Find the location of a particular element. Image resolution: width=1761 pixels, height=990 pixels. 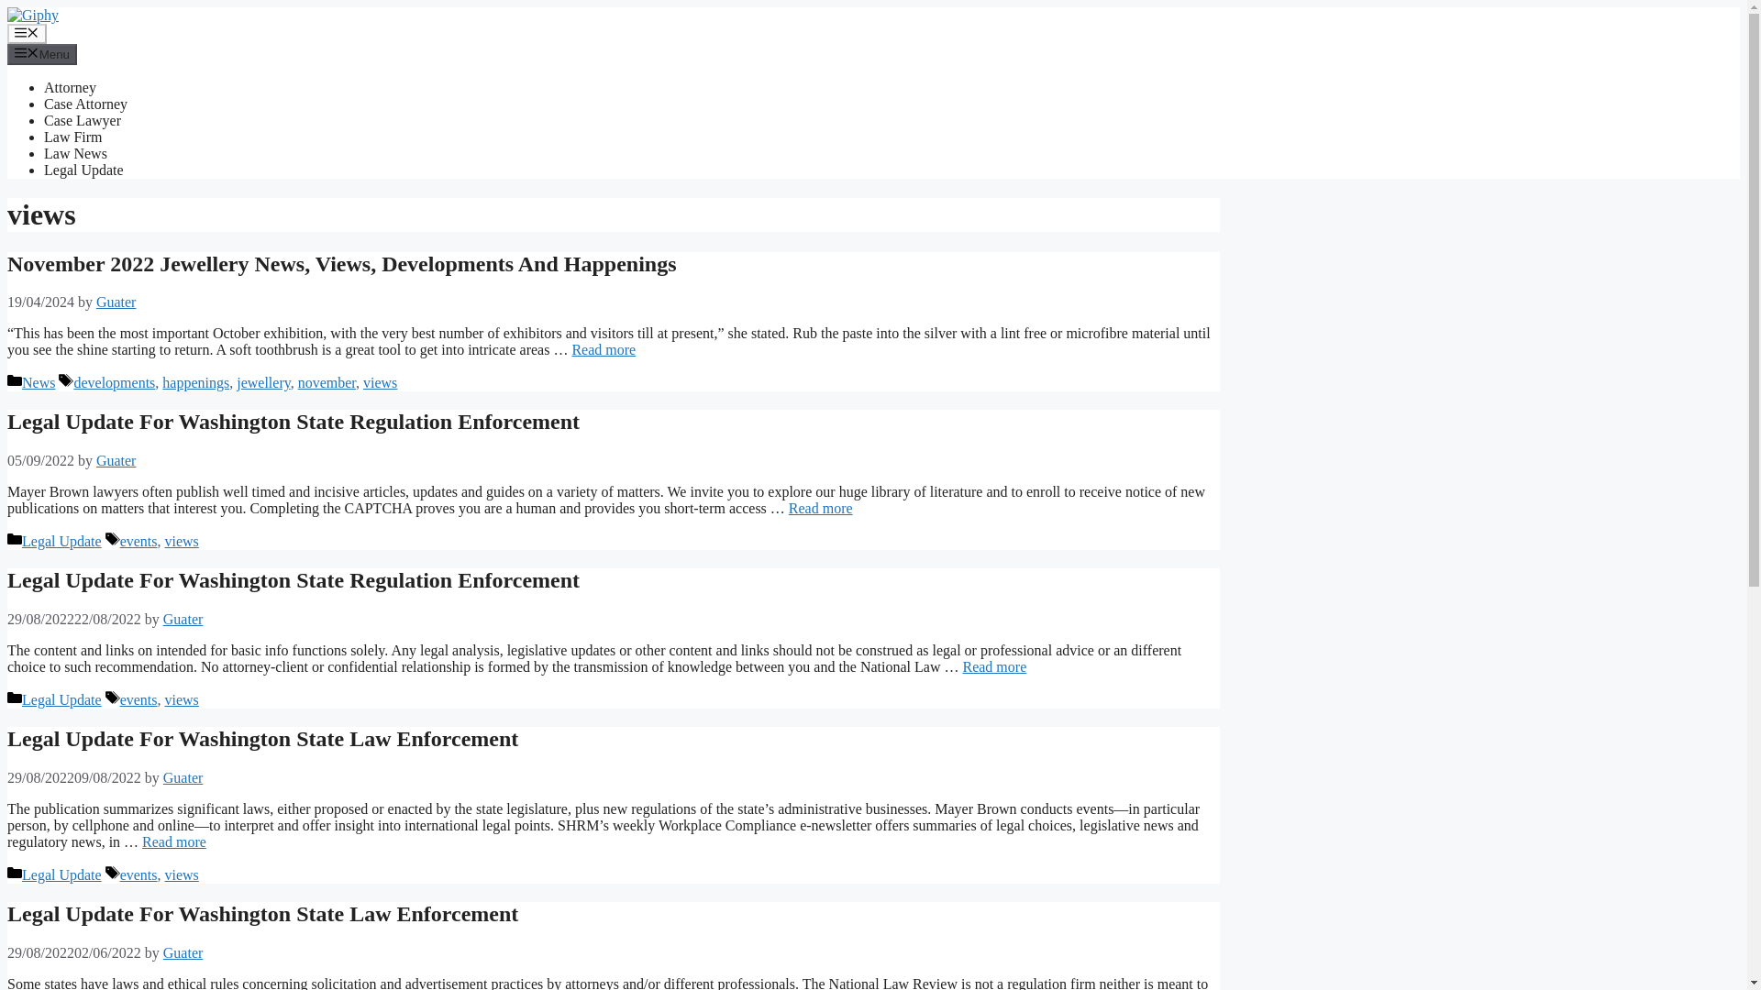

Legal Update is located at coordinates (61, 874).